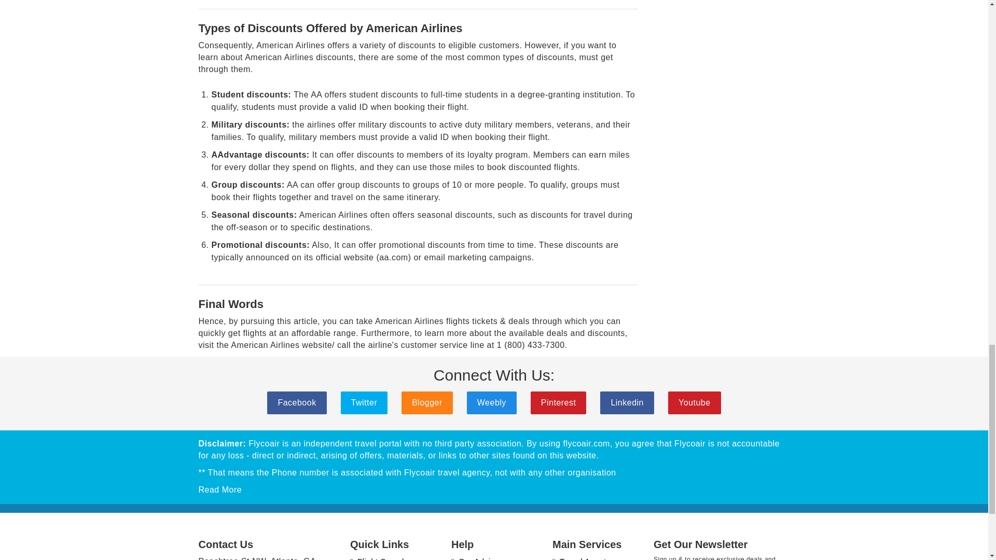 Image resolution: width=996 pixels, height=560 pixels. What do you see at coordinates (627, 402) in the screenshot?
I see `Linkedin` at bounding box center [627, 402].